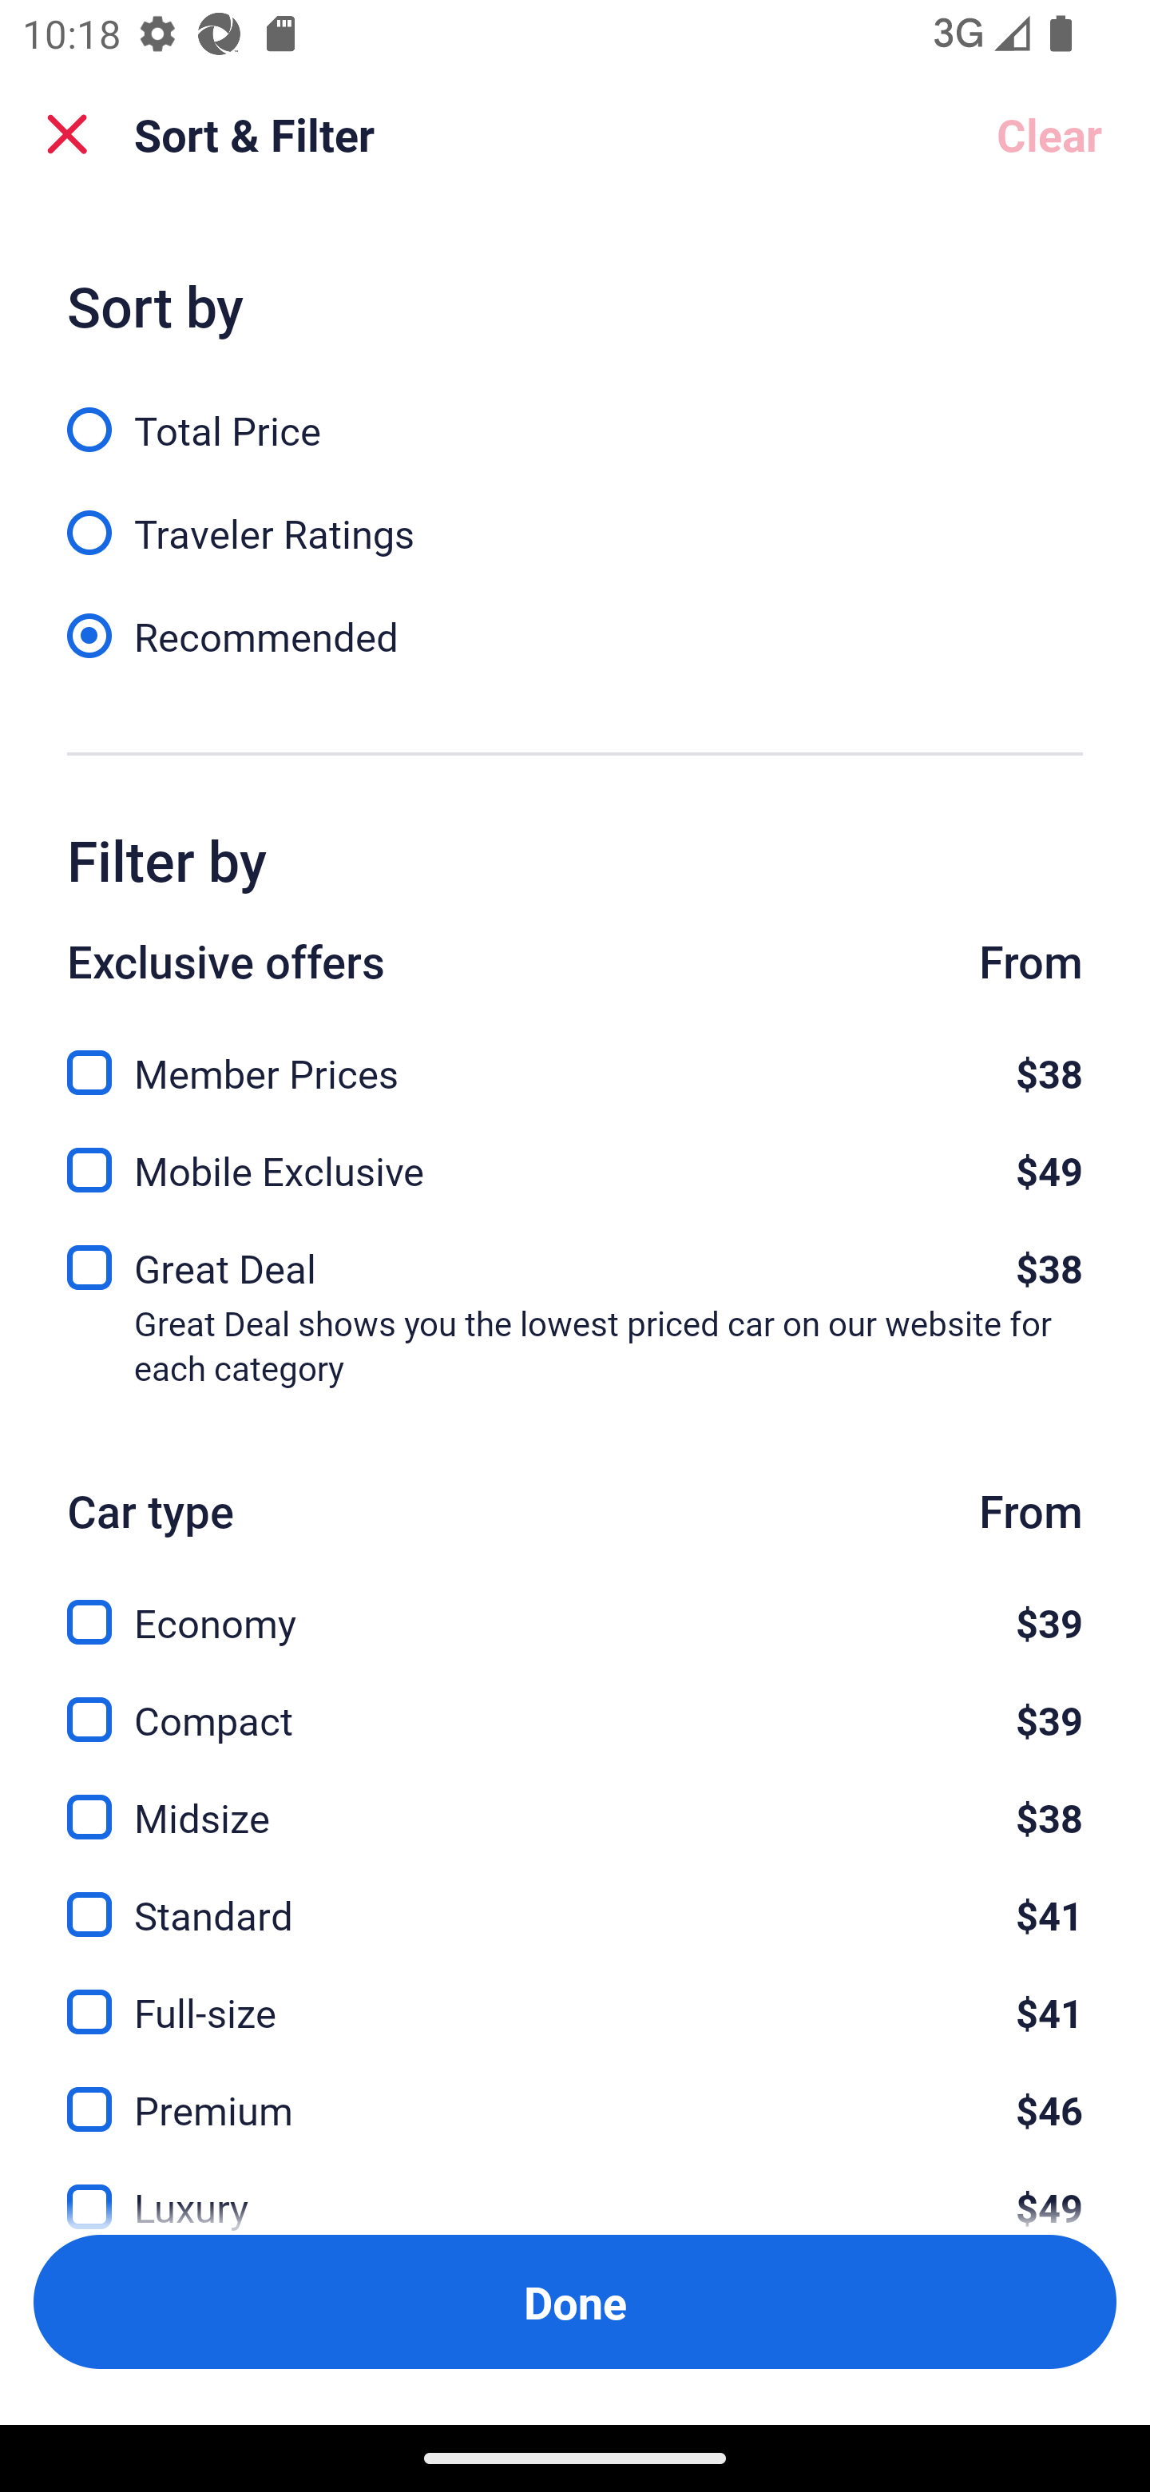 This screenshot has width=1150, height=2492. What do you see at coordinates (575, 1603) in the screenshot?
I see `Economy, $39 Economy $39` at bounding box center [575, 1603].